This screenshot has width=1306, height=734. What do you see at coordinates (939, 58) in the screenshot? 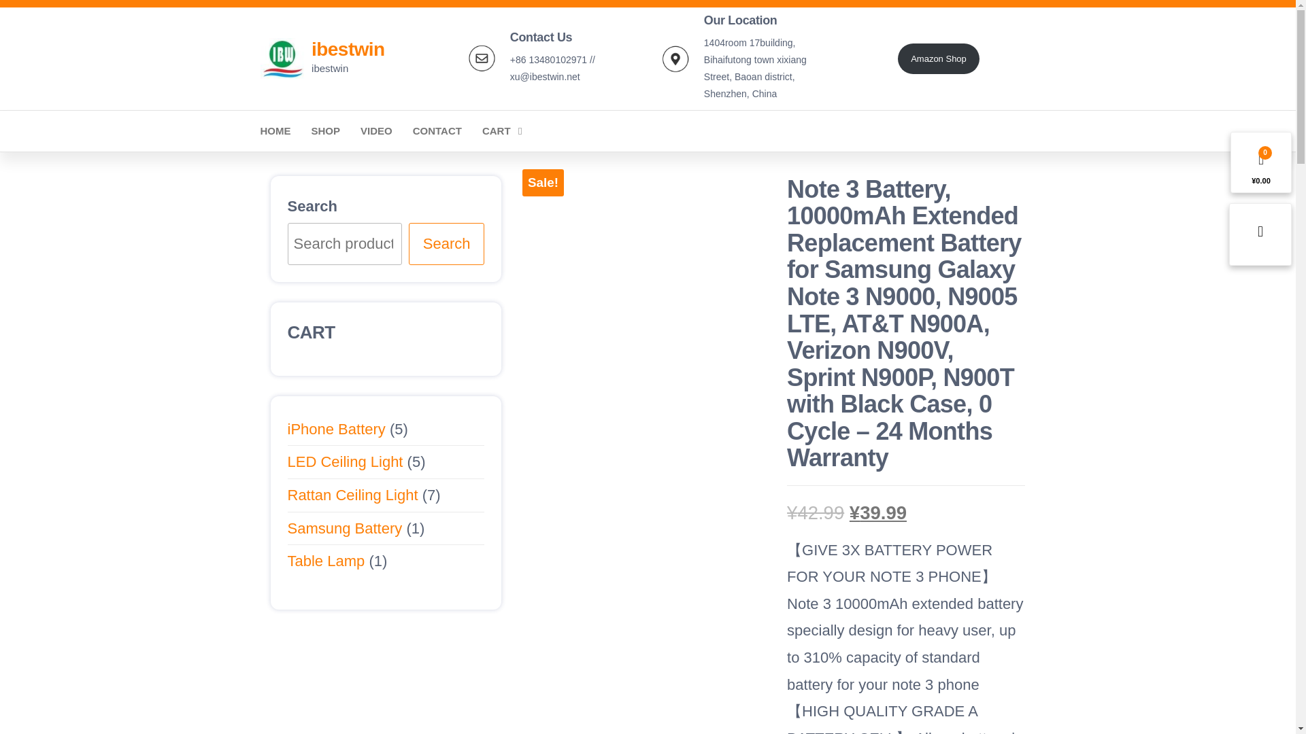
I see `Amazon Shop` at bounding box center [939, 58].